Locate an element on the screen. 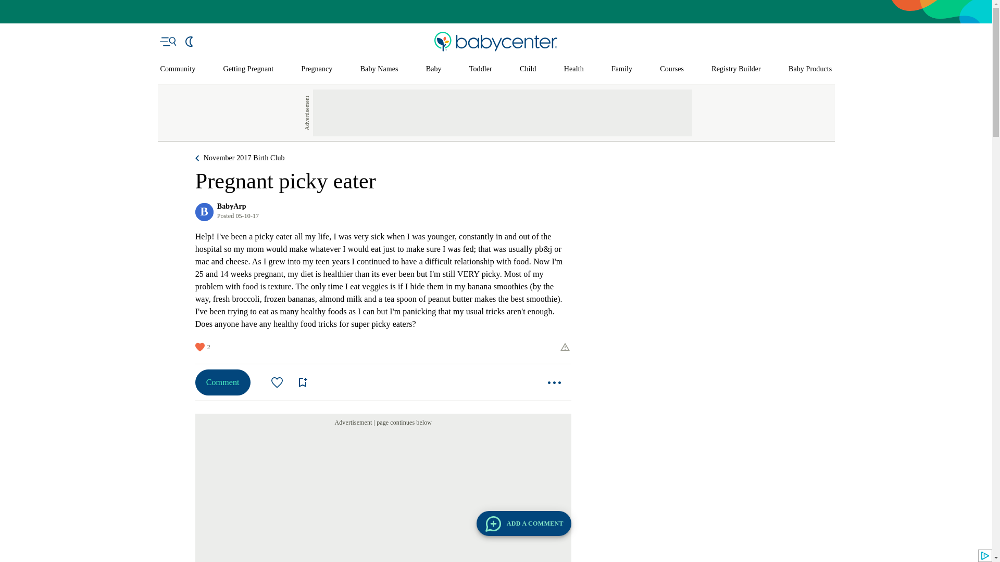 The height and width of the screenshot is (562, 1000). Baby Products is located at coordinates (810, 69).